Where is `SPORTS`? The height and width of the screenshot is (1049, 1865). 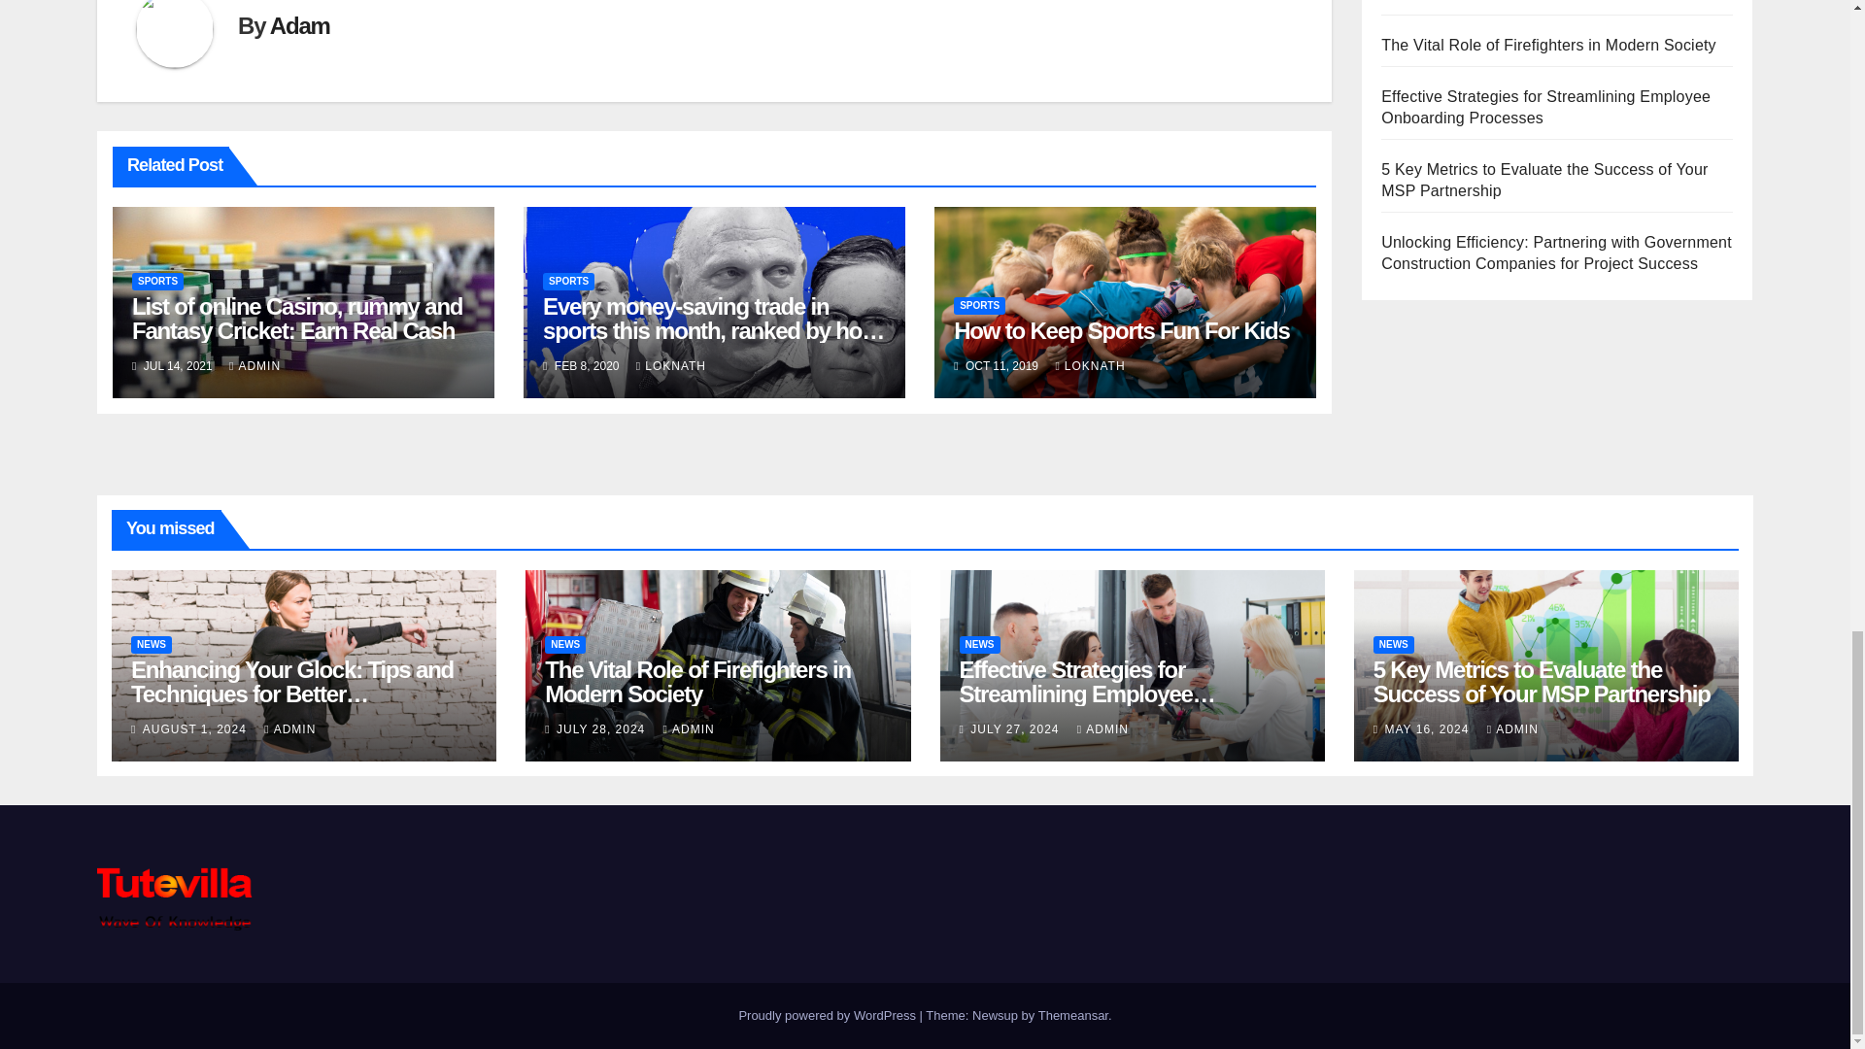
SPORTS is located at coordinates (568, 282).